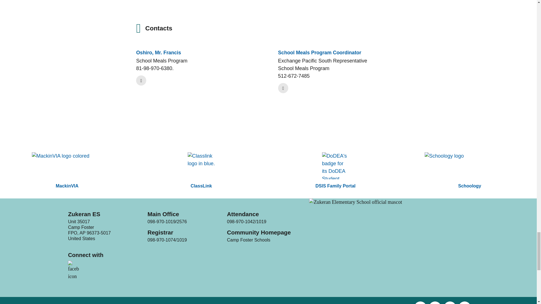 The width and height of the screenshot is (541, 304). What do you see at coordinates (449, 303) in the screenshot?
I see `View our profile on Twitter` at bounding box center [449, 303].